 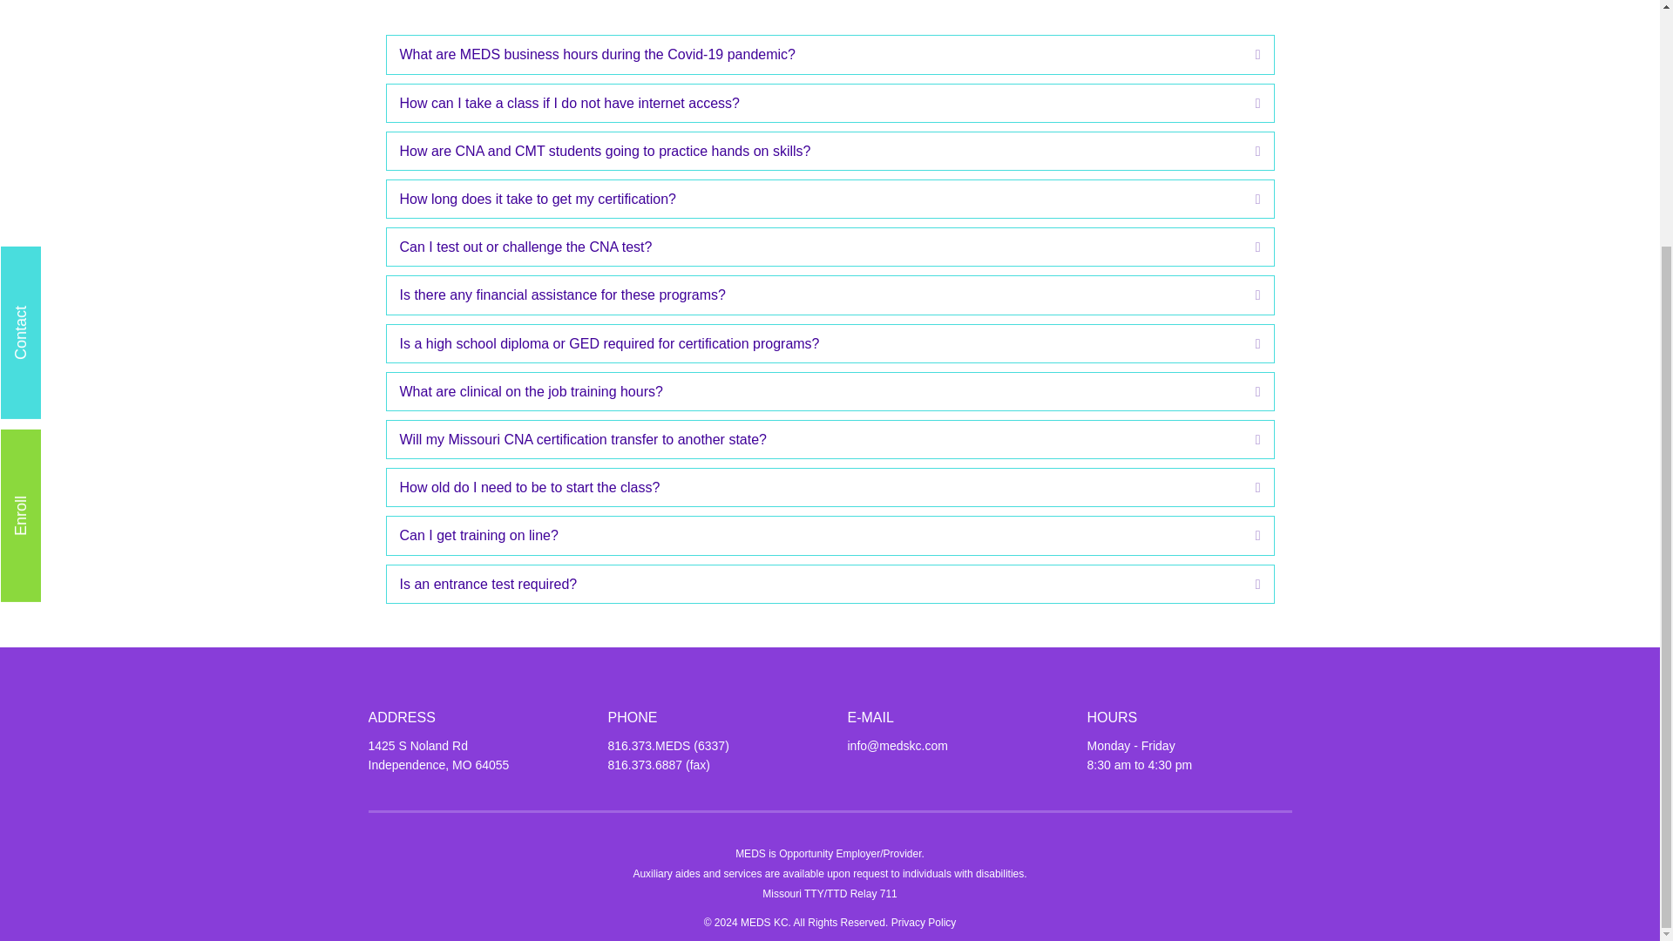 What do you see at coordinates (814, 54) in the screenshot?
I see `What are MEDS business hours during the Covid-19 pandemic?` at bounding box center [814, 54].